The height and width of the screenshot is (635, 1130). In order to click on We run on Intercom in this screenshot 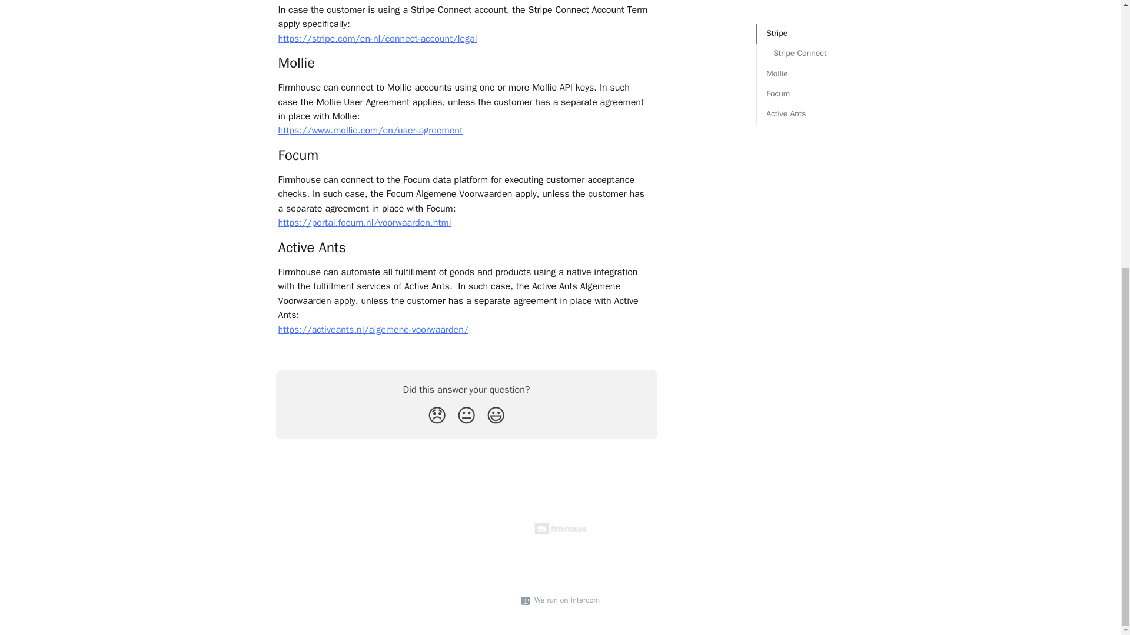, I will do `click(565, 600)`.